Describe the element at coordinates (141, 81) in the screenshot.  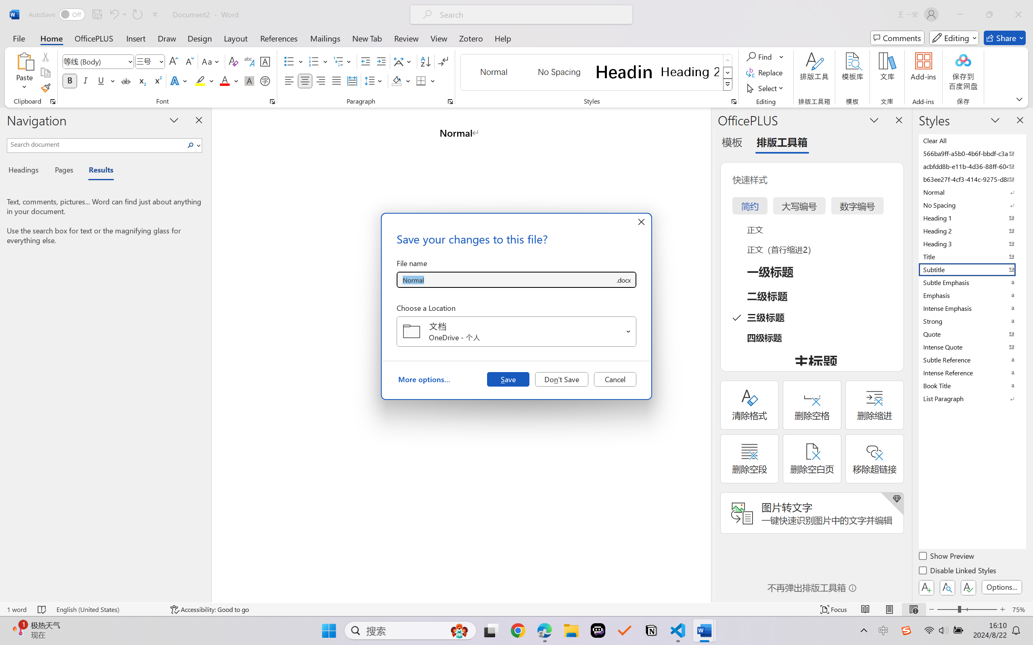
I see `Subscript` at that location.